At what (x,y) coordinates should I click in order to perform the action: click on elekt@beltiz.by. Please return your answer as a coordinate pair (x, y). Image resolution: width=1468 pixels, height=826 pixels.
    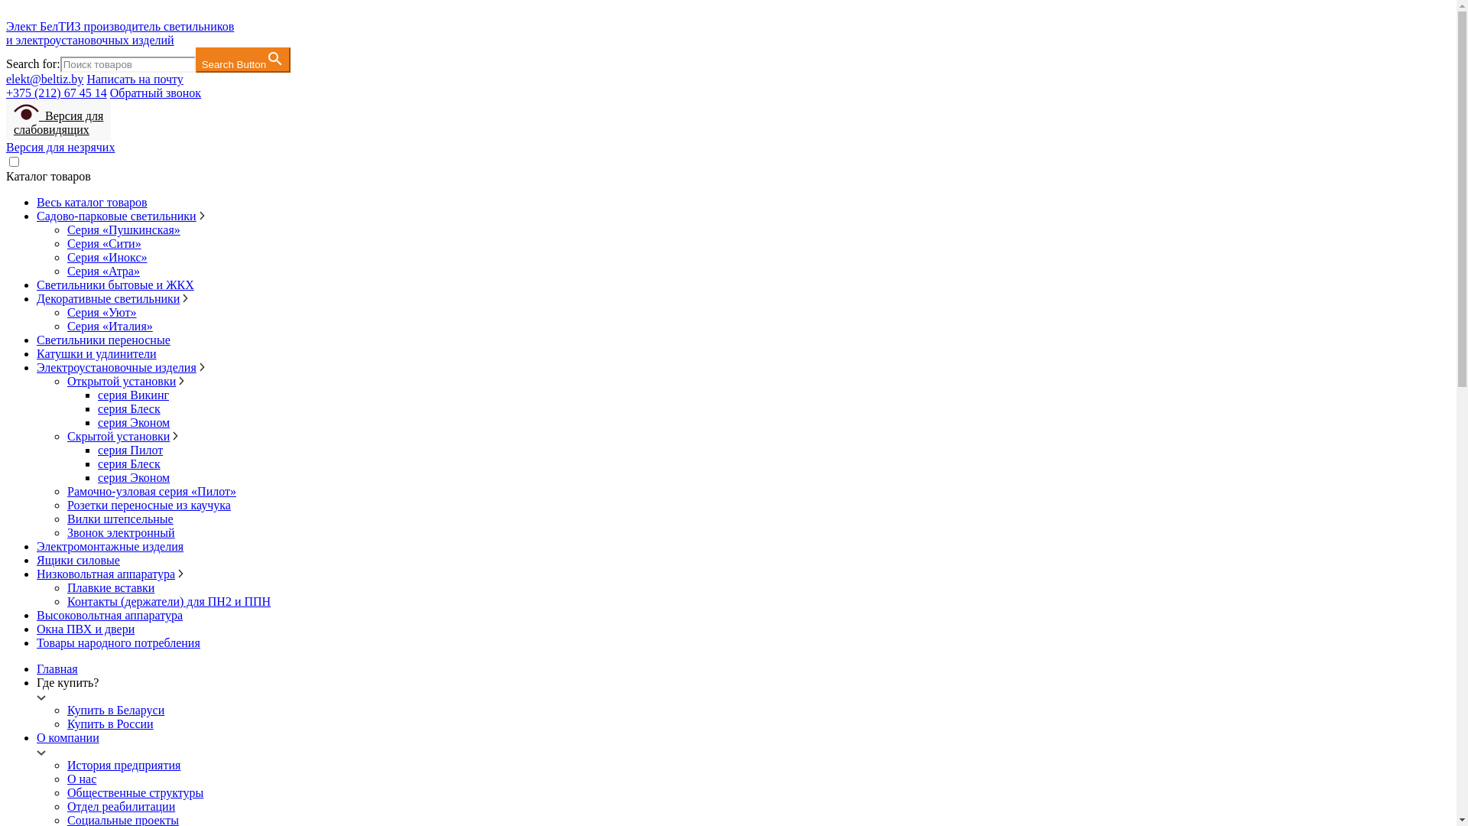
    Looking at the image, I should click on (44, 80).